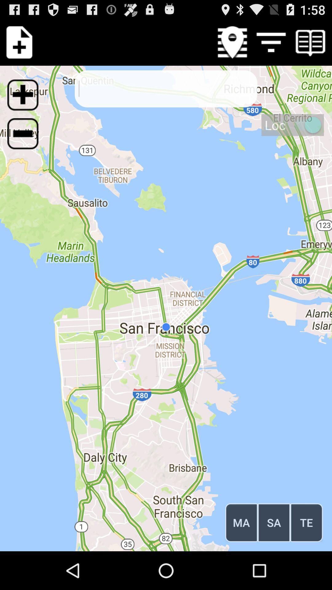 The height and width of the screenshot is (590, 332). Describe the element at coordinates (274, 522) in the screenshot. I see `turn off the button to the left of te button` at that location.